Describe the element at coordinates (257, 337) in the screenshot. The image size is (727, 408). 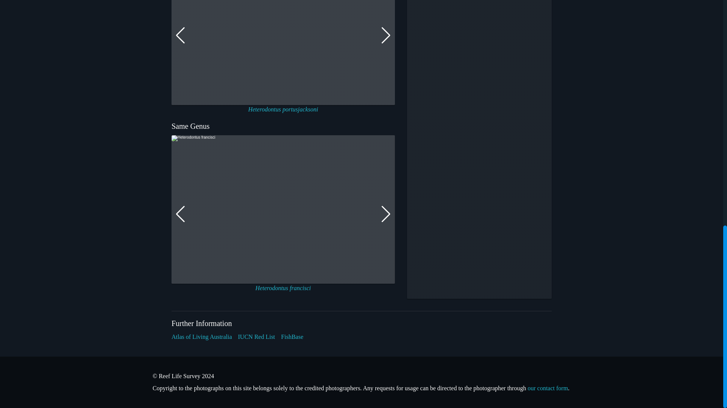
I see `IUCN Red List` at that location.